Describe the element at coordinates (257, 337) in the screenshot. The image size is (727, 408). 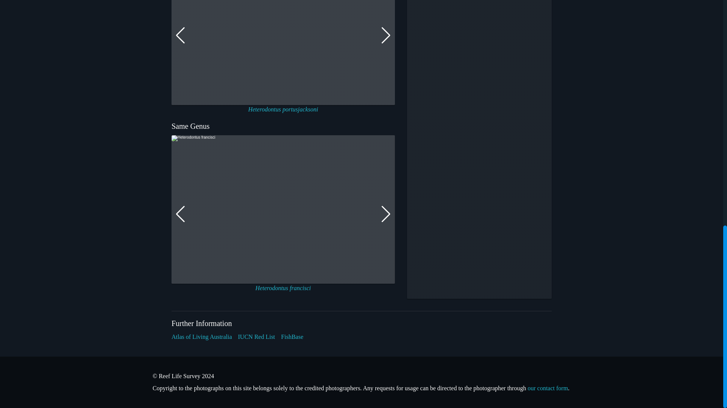
I see `IUCN Red List` at that location.